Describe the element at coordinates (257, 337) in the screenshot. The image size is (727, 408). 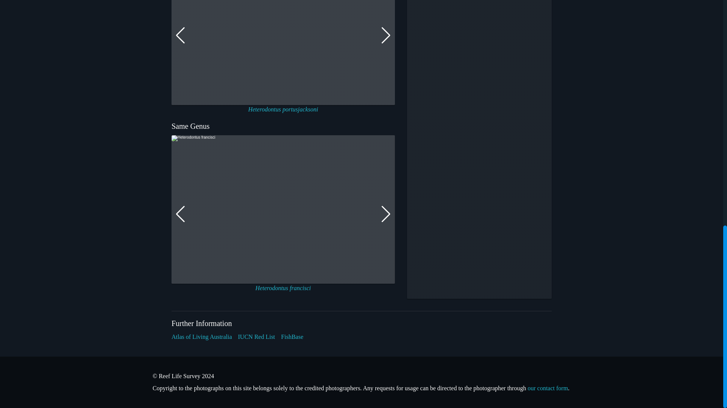
I see `IUCN Red List` at that location.